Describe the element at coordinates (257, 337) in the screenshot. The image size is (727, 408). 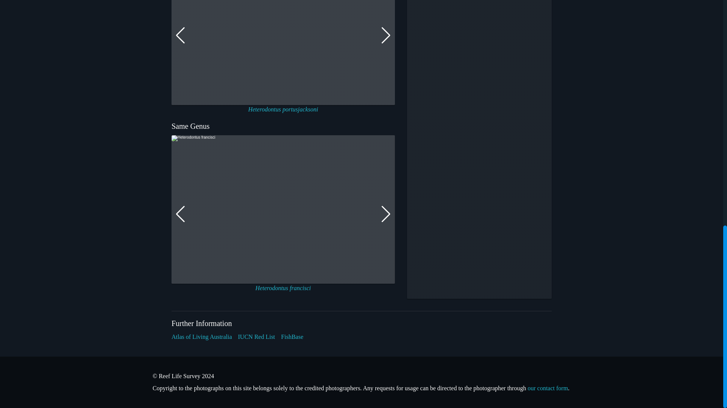
I see `IUCN Red List` at that location.